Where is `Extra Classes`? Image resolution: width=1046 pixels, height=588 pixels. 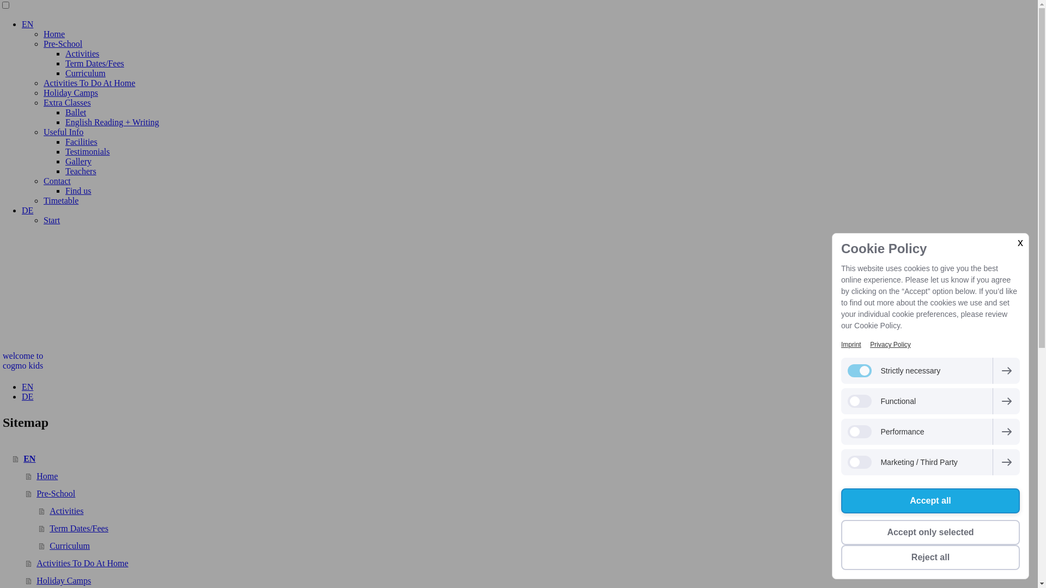 Extra Classes is located at coordinates (68, 102).